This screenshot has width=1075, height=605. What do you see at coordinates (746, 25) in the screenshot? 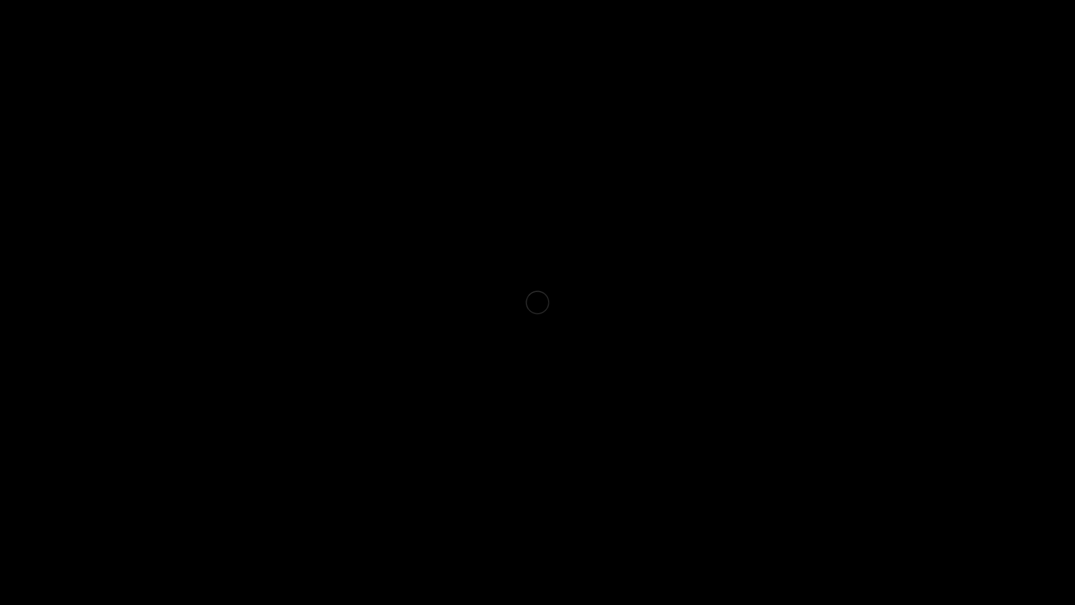
I see `Shop` at bounding box center [746, 25].